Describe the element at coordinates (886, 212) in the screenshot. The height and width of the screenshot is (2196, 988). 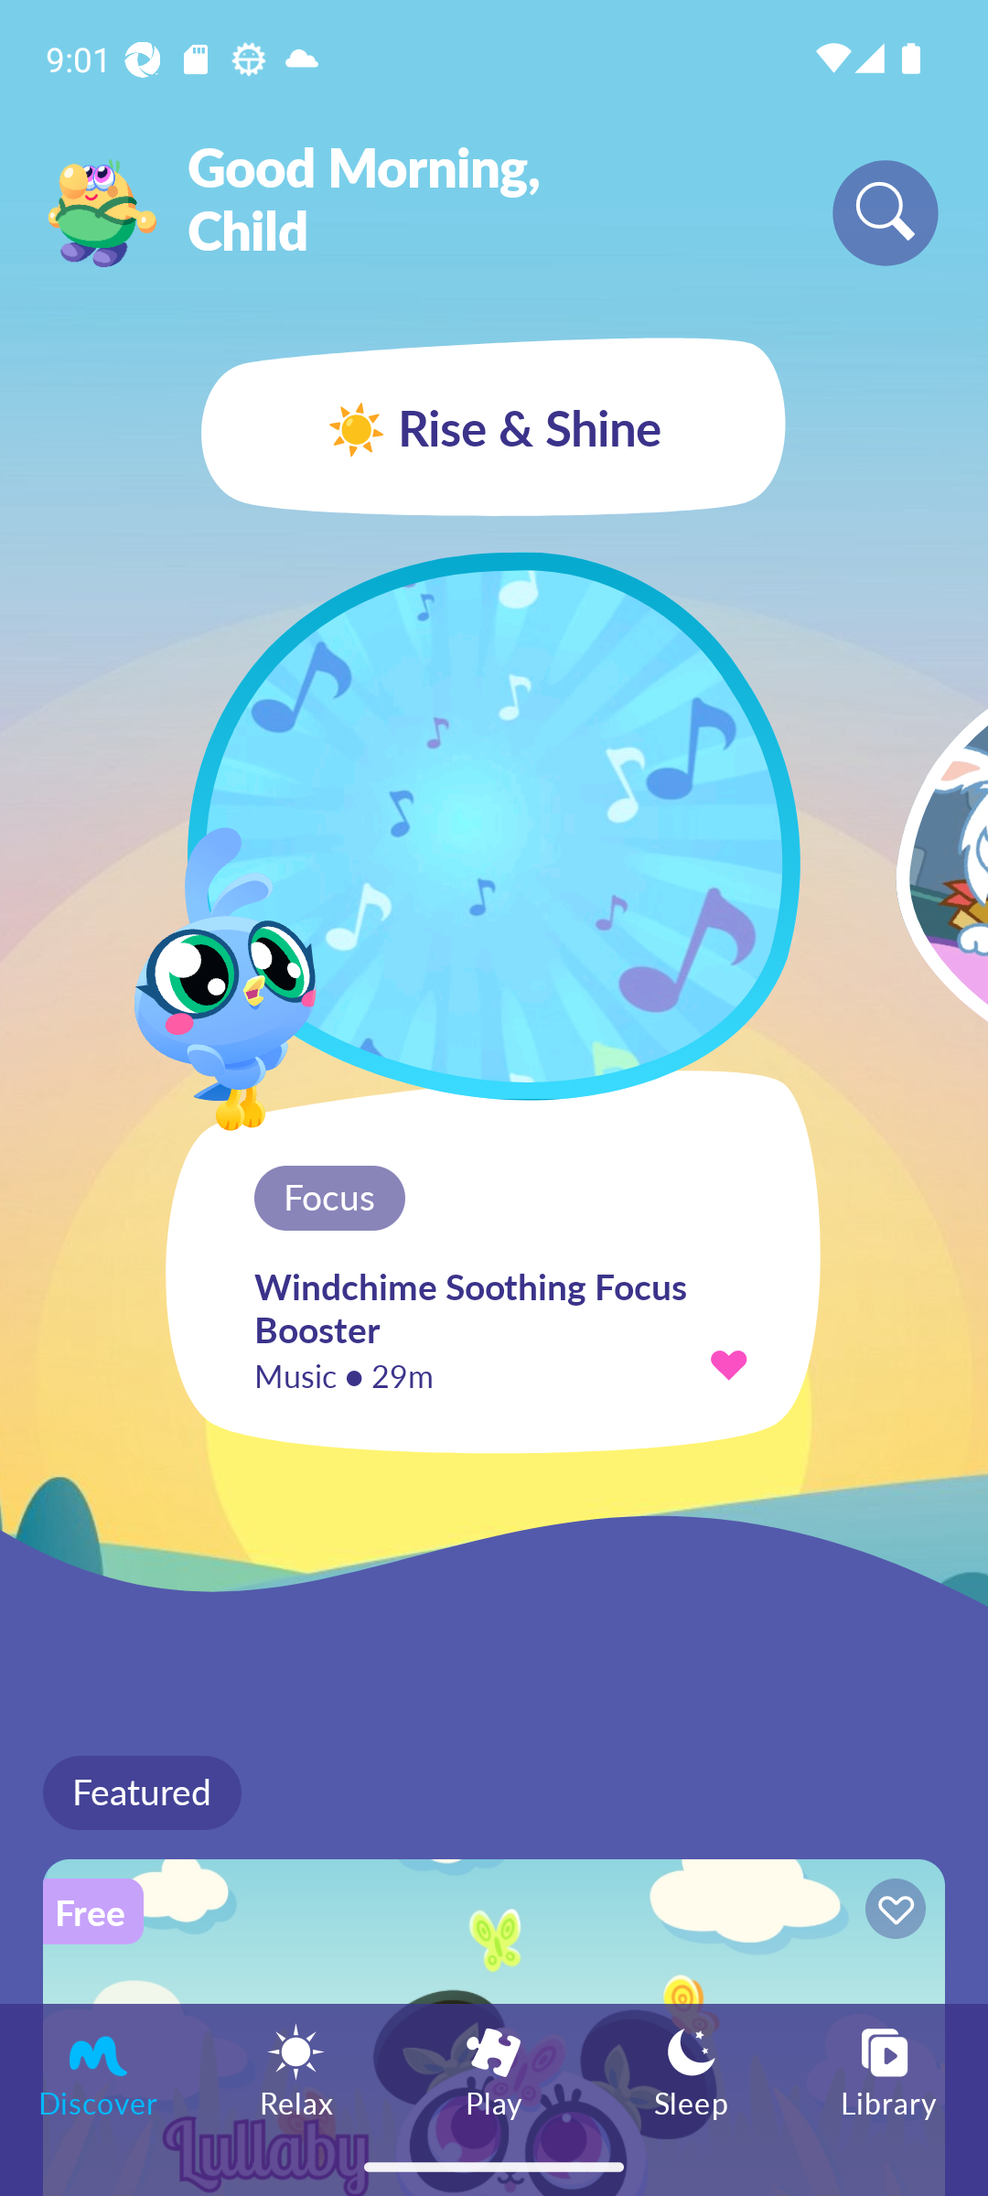
I see `Search` at that location.